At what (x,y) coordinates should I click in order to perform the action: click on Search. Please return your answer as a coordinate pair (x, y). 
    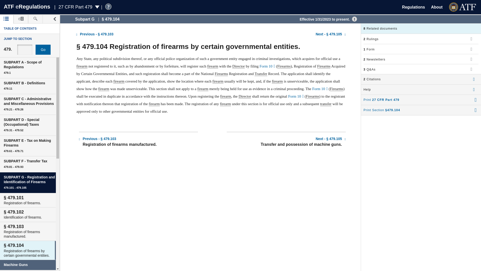
    Looking at the image, I should click on (36, 19).